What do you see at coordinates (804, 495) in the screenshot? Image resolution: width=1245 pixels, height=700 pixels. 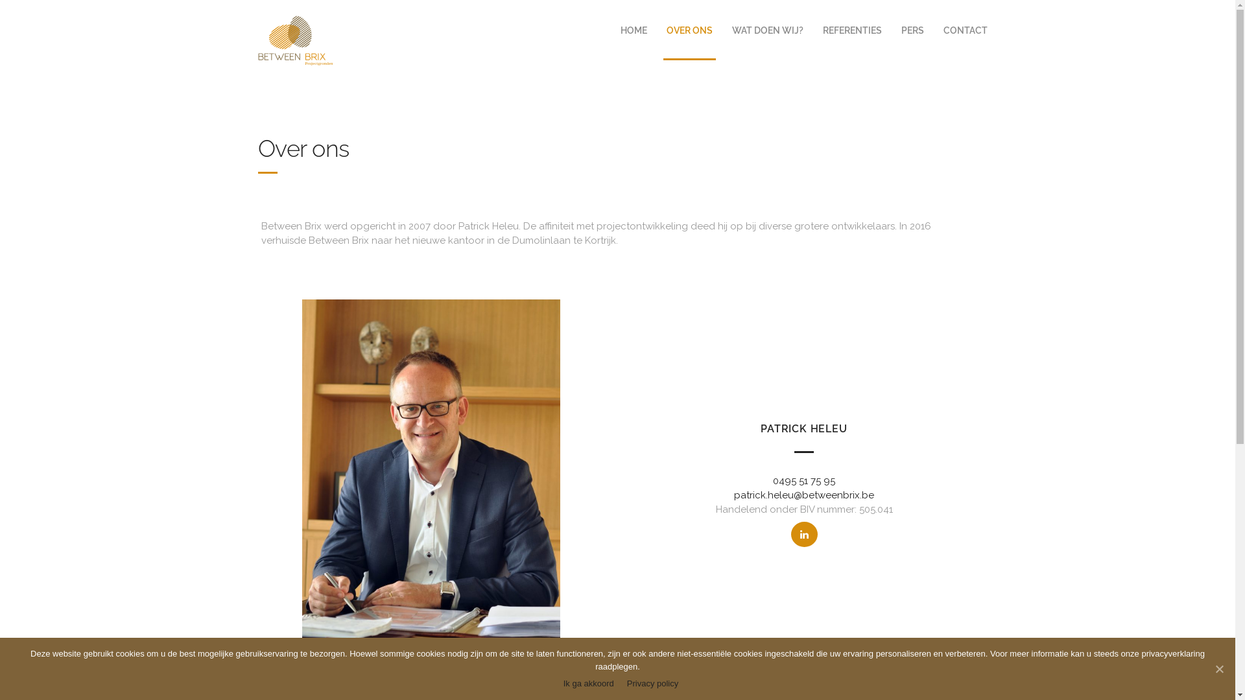 I see `patrick.heleu@betweenbrix.be` at bounding box center [804, 495].